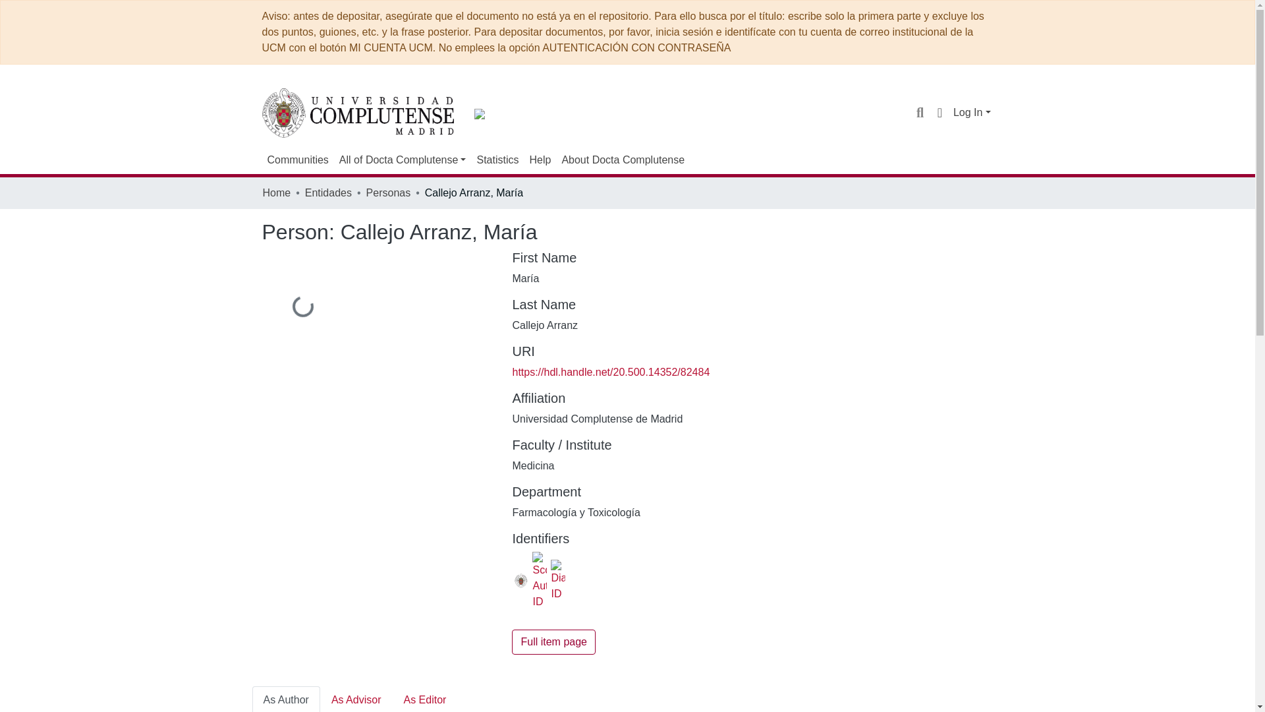 The height and width of the screenshot is (712, 1265). I want to click on Help, so click(540, 160).